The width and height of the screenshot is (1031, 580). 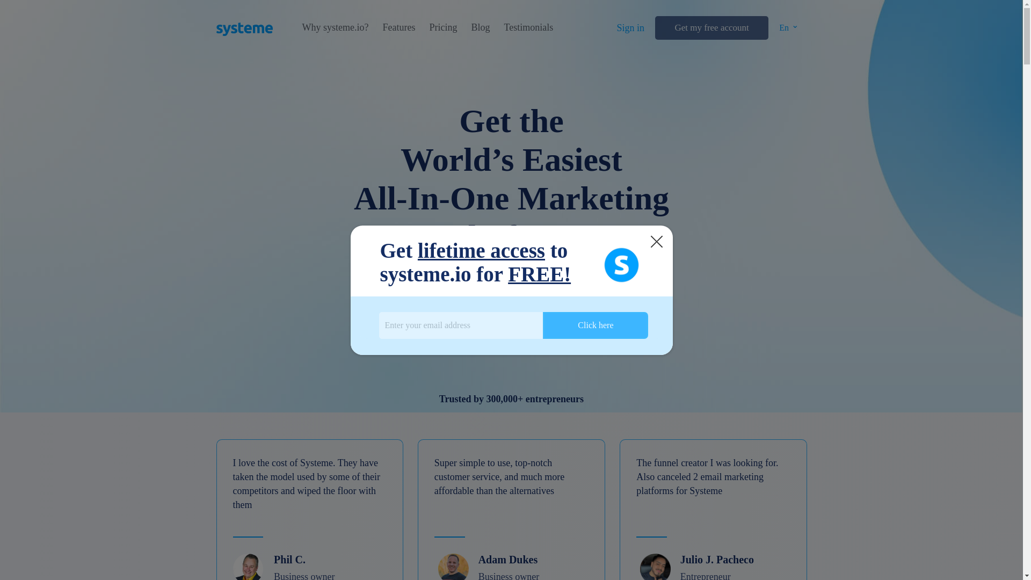 What do you see at coordinates (711, 28) in the screenshot?
I see `Get my free account` at bounding box center [711, 28].